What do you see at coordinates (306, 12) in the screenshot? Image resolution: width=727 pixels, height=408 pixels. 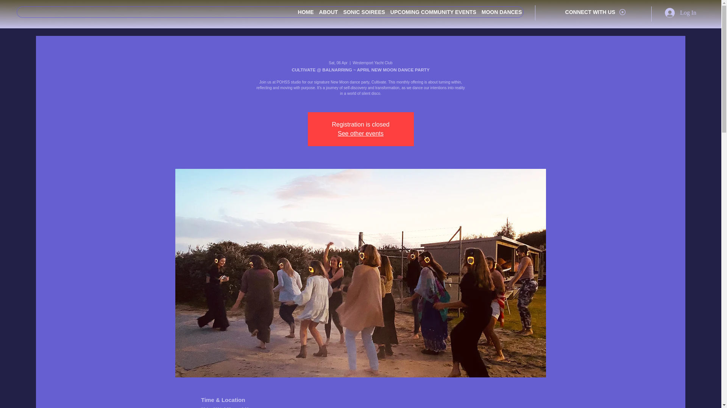 I see `HOME` at bounding box center [306, 12].